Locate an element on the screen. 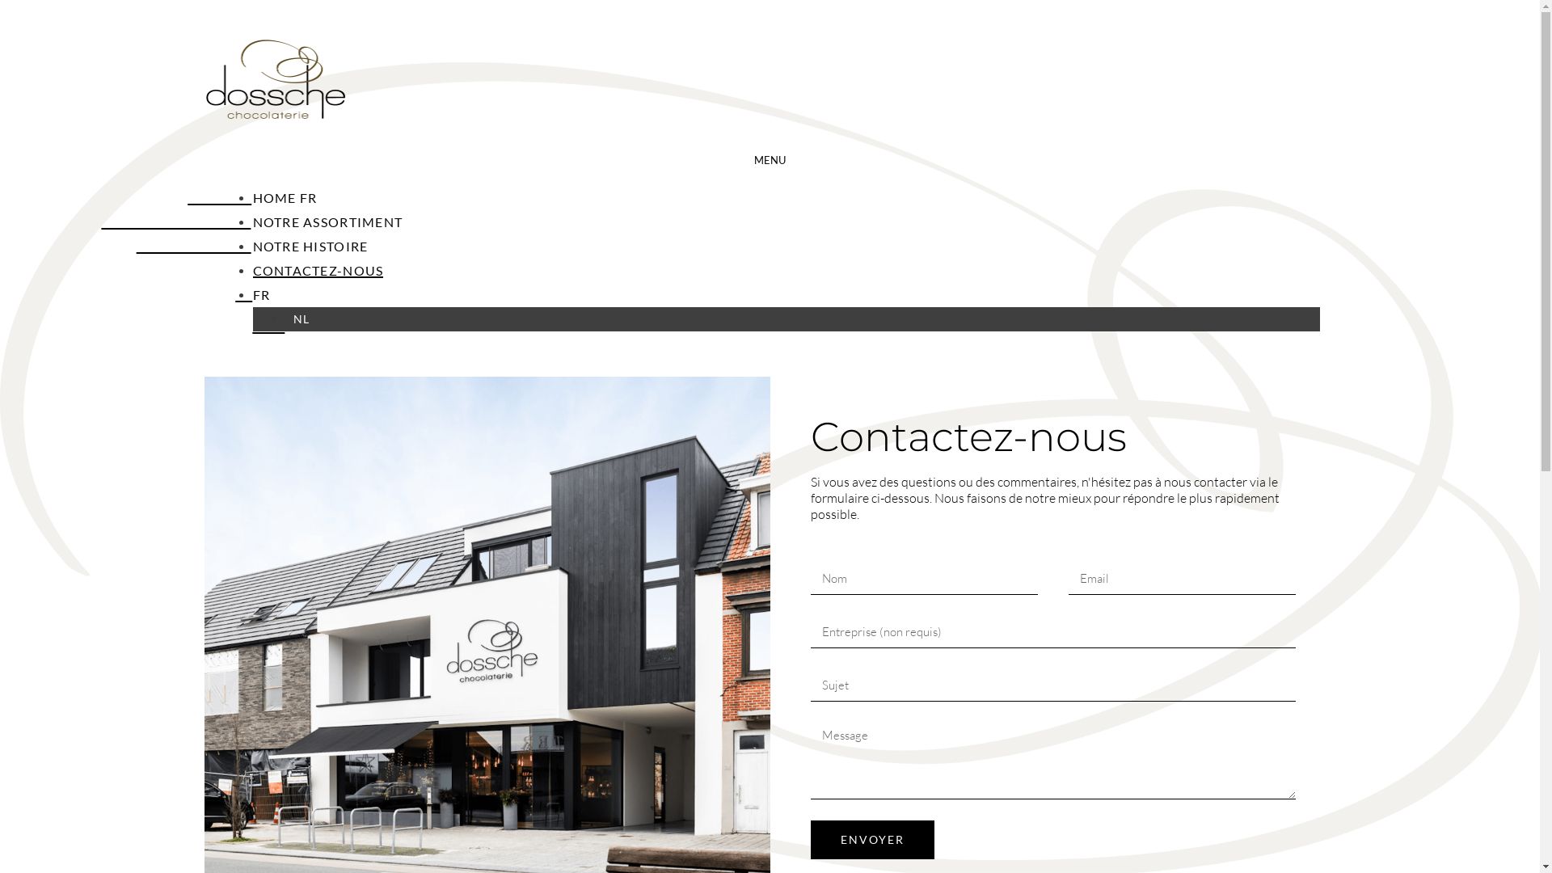 This screenshot has height=873, width=1552. ENVOYER is located at coordinates (872, 840).